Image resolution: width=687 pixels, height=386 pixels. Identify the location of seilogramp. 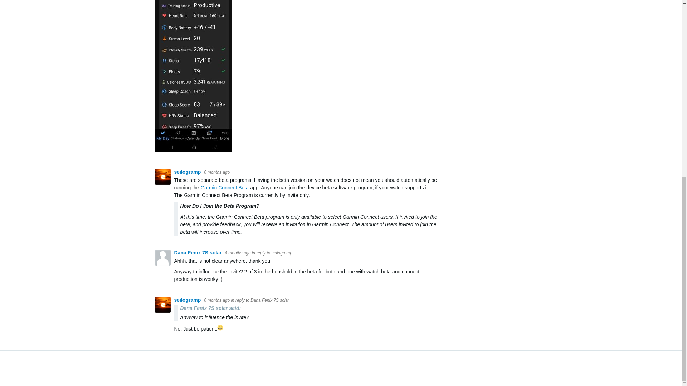
(187, 172).